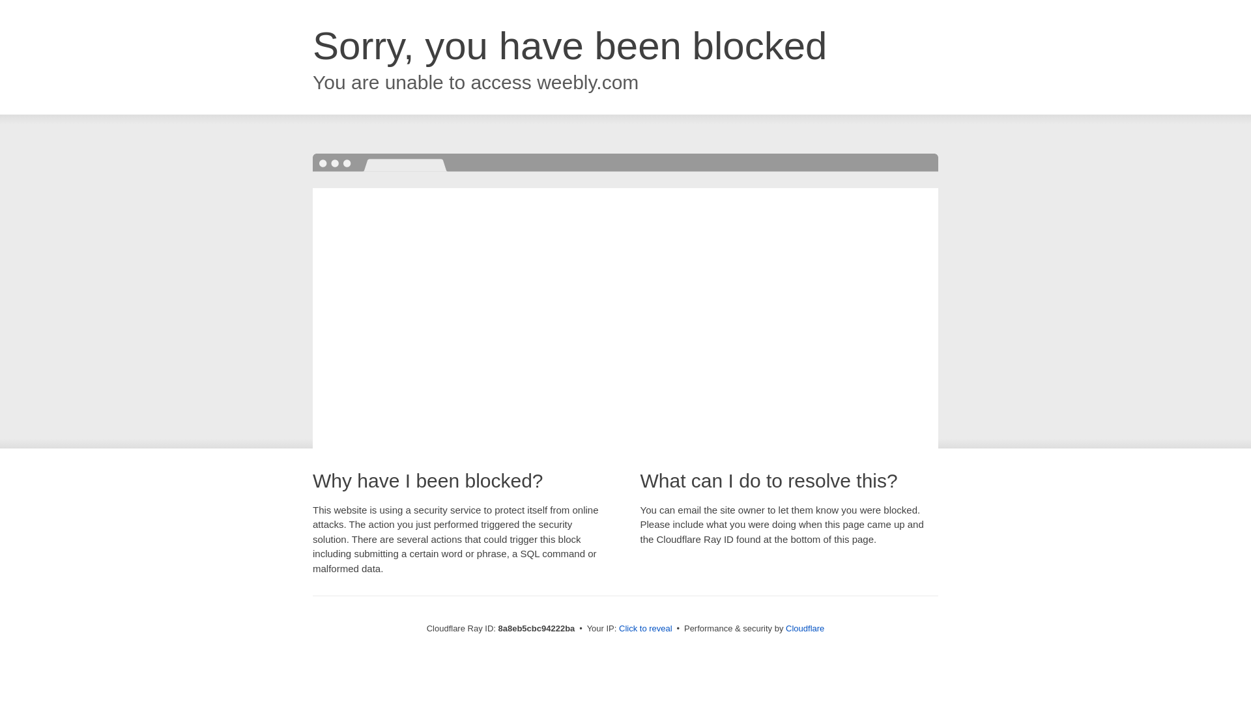  I want to click on Cloudflare, so click(805, 628).